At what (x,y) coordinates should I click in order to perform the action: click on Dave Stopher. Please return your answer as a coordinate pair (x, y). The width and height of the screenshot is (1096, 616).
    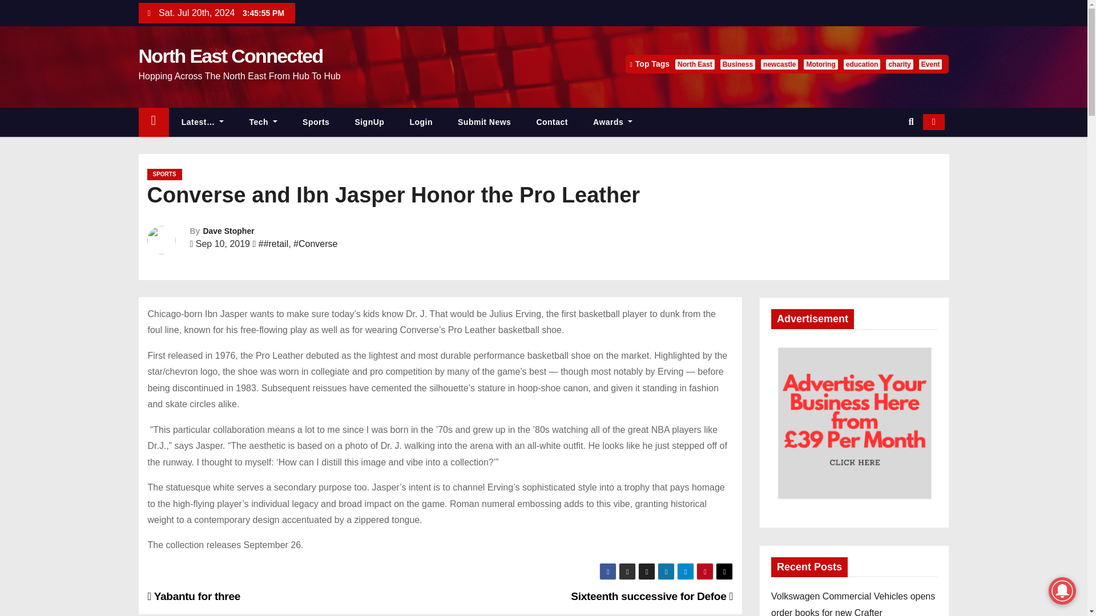
    Looking at the image, I should click on (228, 230).